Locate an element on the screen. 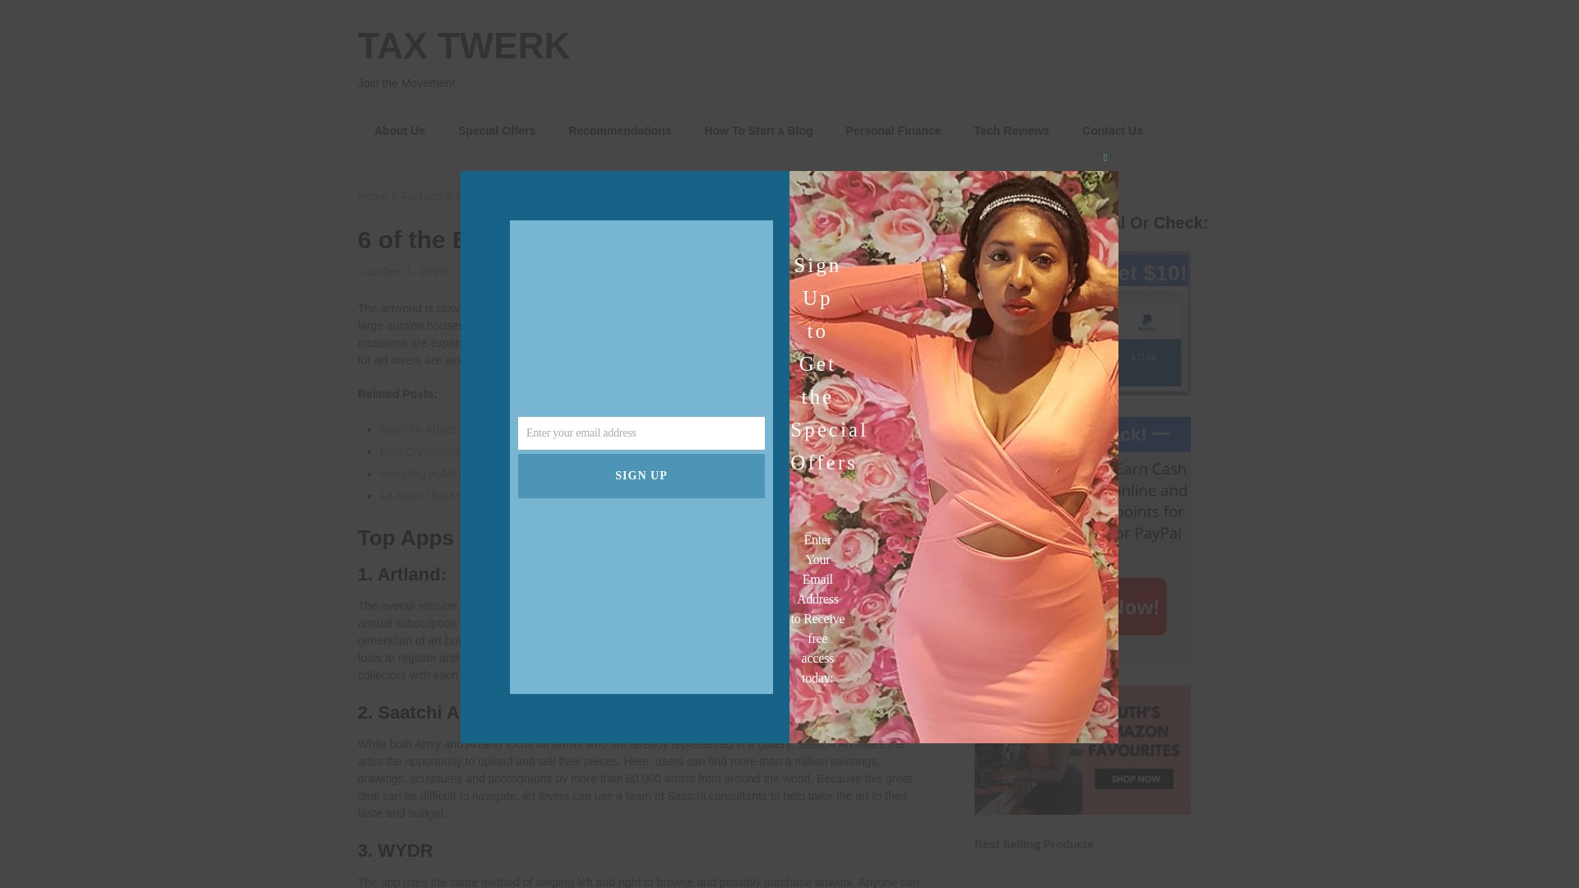  Apps for Artists to Sell Work is located at coordinates (451, 429).